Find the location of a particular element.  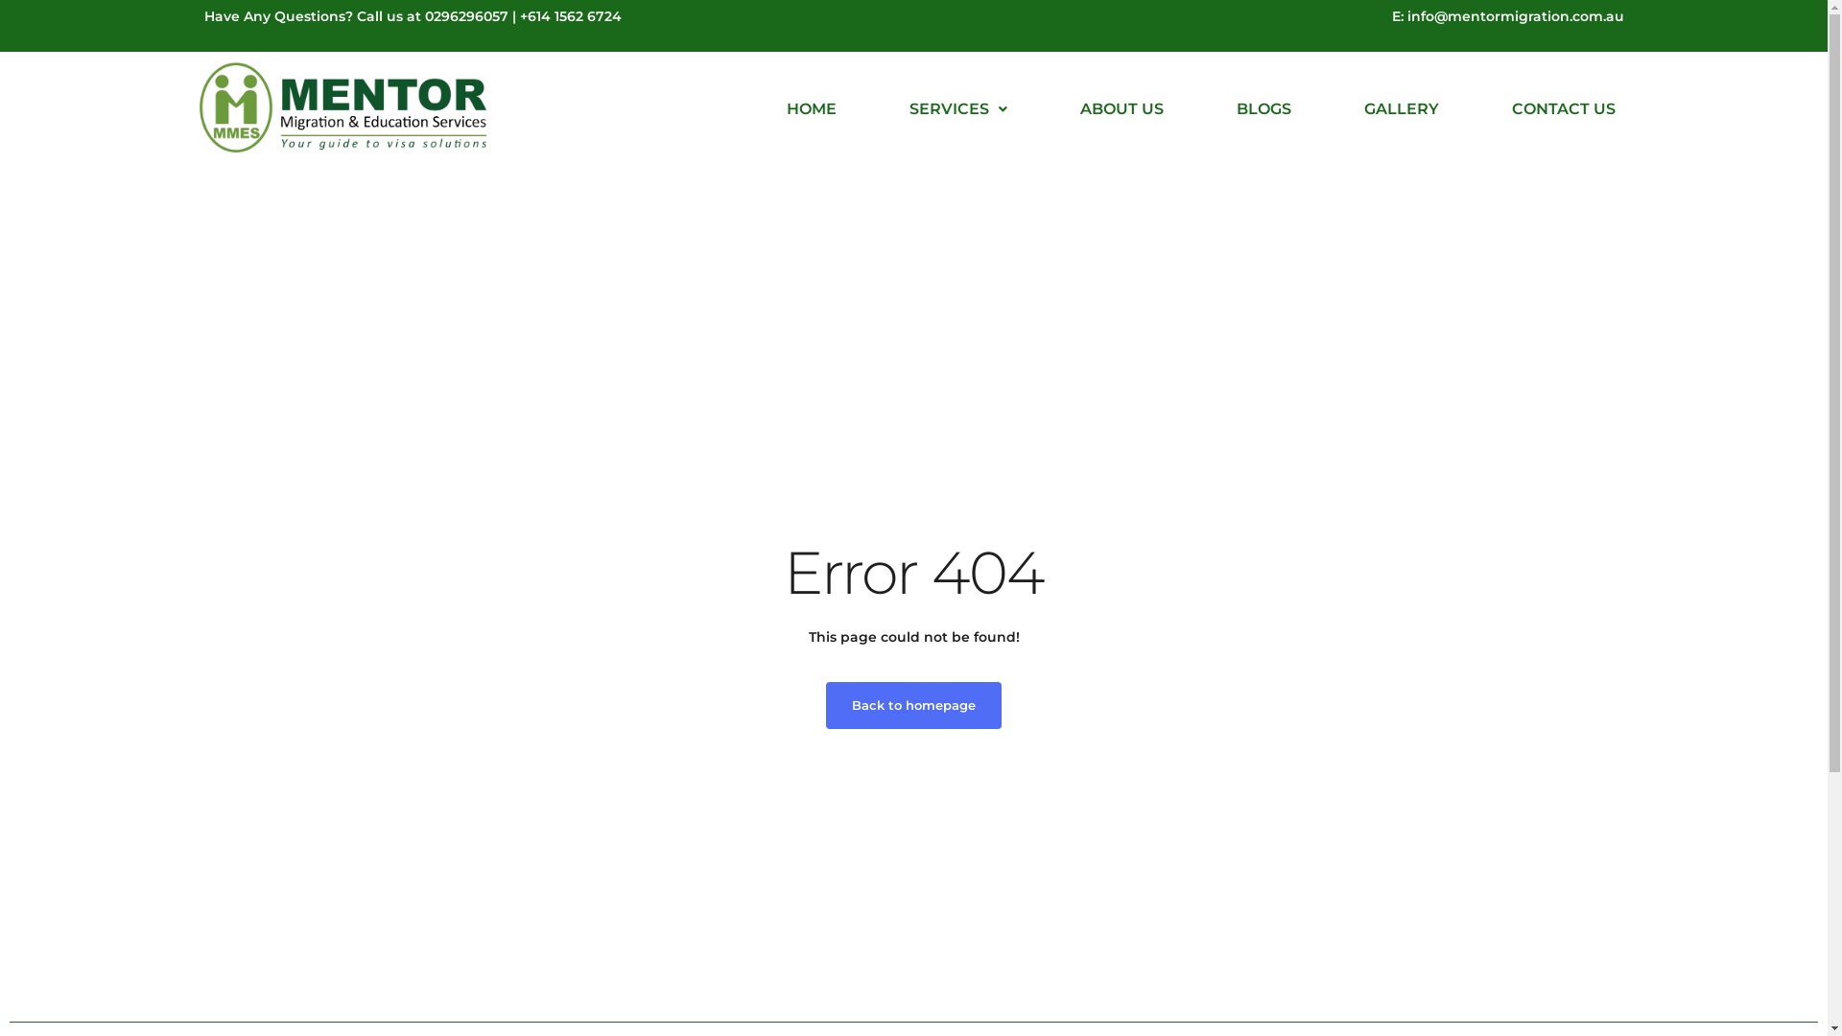

HOME is located at coordinates (812, 109).